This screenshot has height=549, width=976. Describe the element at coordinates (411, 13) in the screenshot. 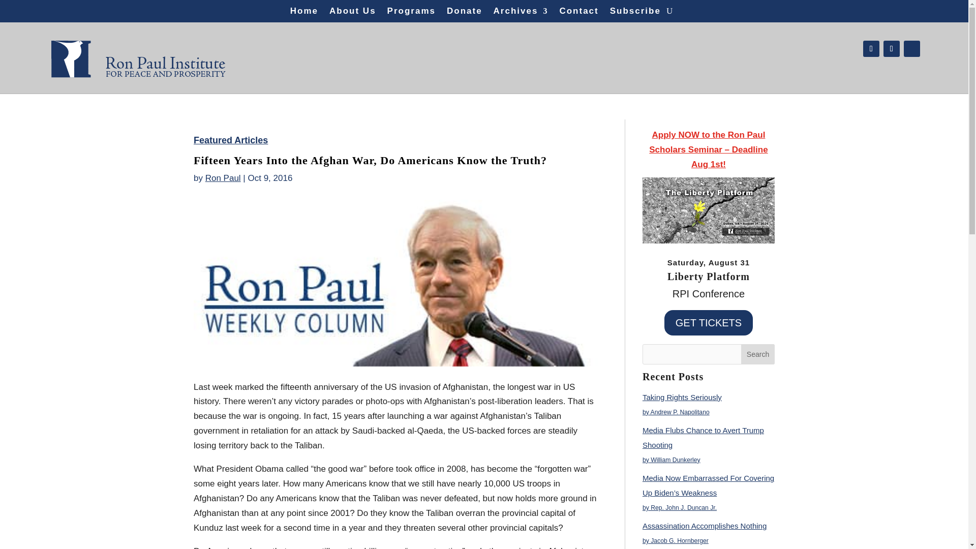

I see `Programs` at that location.